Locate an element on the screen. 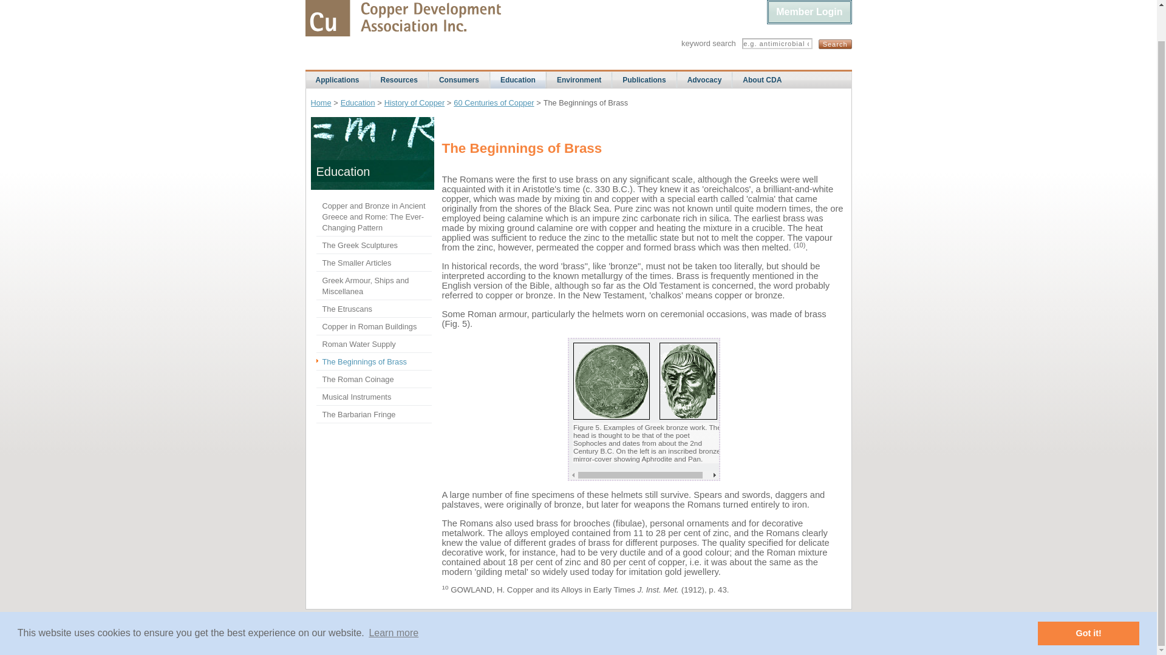 The height and width of the screenshot is (655, 1166). Applications of Copper and Copper Alloys is located at coordinates (338, 79).